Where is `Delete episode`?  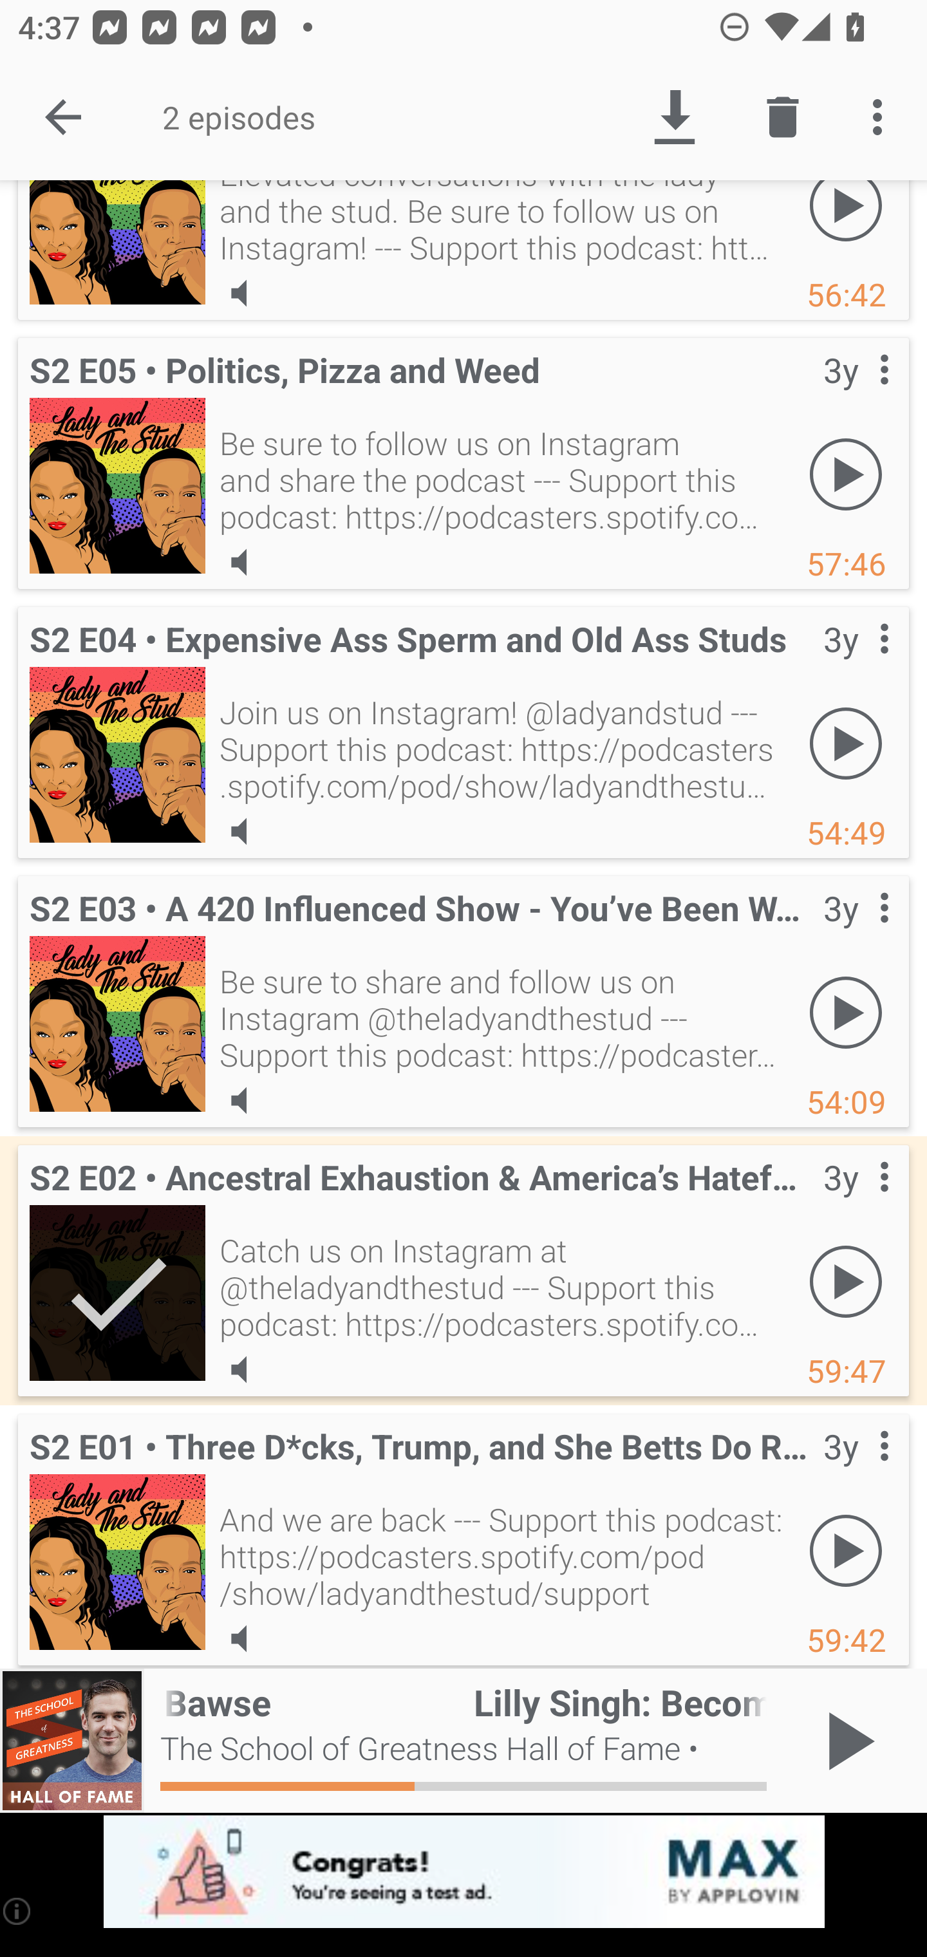 Delete episode is located at coordinates (783, 117).